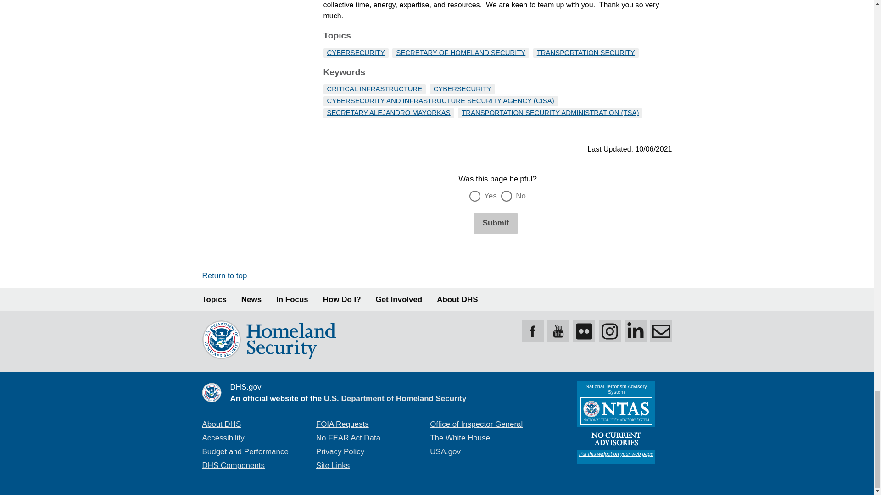 The height and width of the screenshot is (495, 881). What do you see at coordinates (496, 223) in the screenshot?
I see `Submit` at bounding box center [496, 223].